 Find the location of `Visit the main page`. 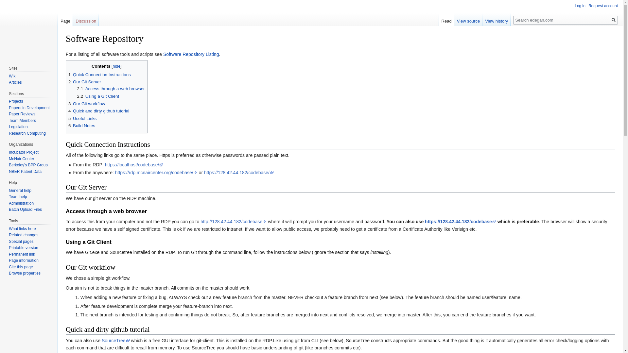

Visit the main page is located at coordinates (29, 26).